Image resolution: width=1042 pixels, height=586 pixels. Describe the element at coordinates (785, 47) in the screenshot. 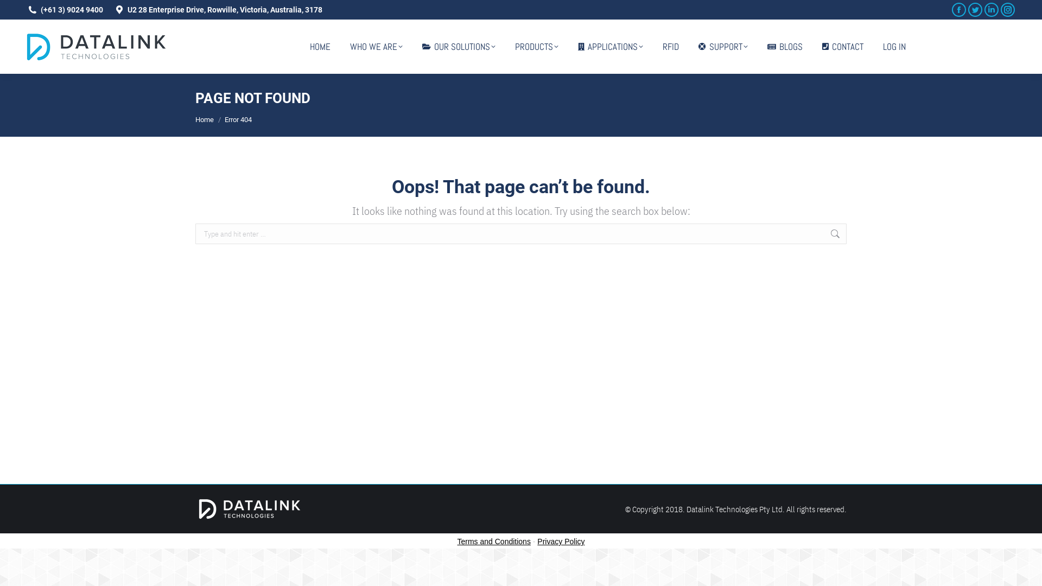

I see `BLOGS` at that location.